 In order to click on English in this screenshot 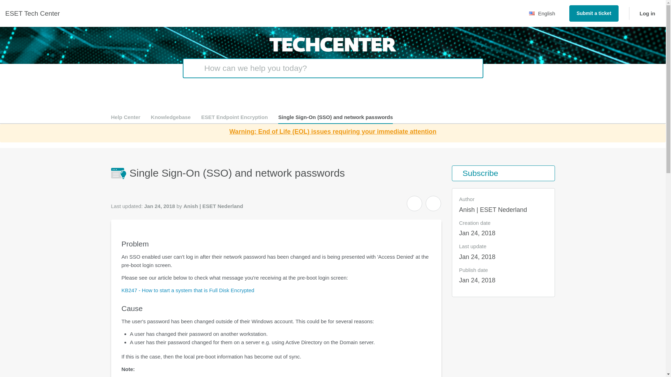, I will do `click(544, 13)`.